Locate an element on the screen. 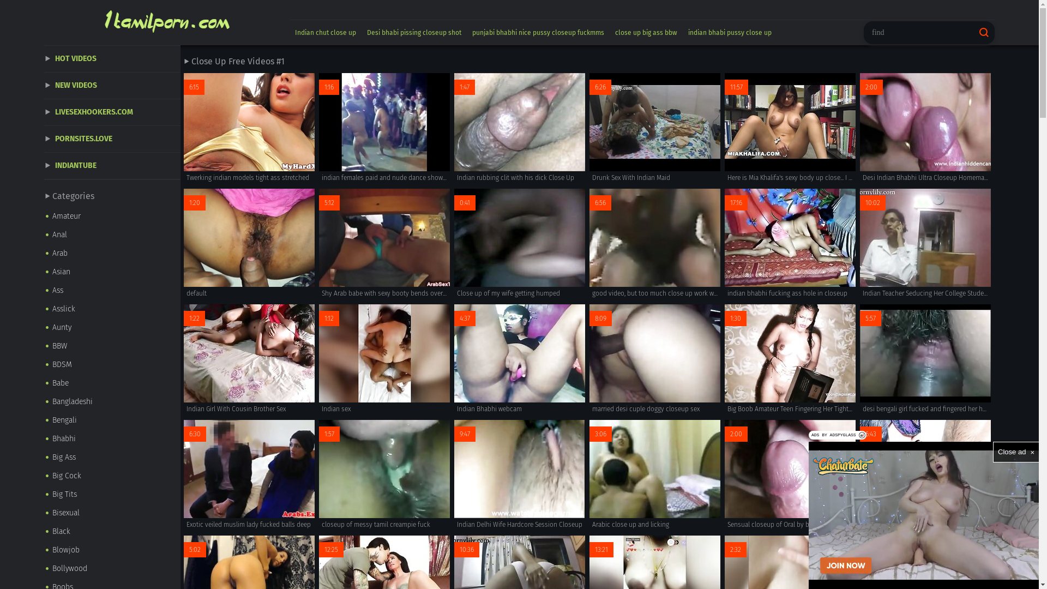 This screenshot has height=589, width=1047. 0:41
Close up of my wife getting humped is located at coordinates (520, 244).